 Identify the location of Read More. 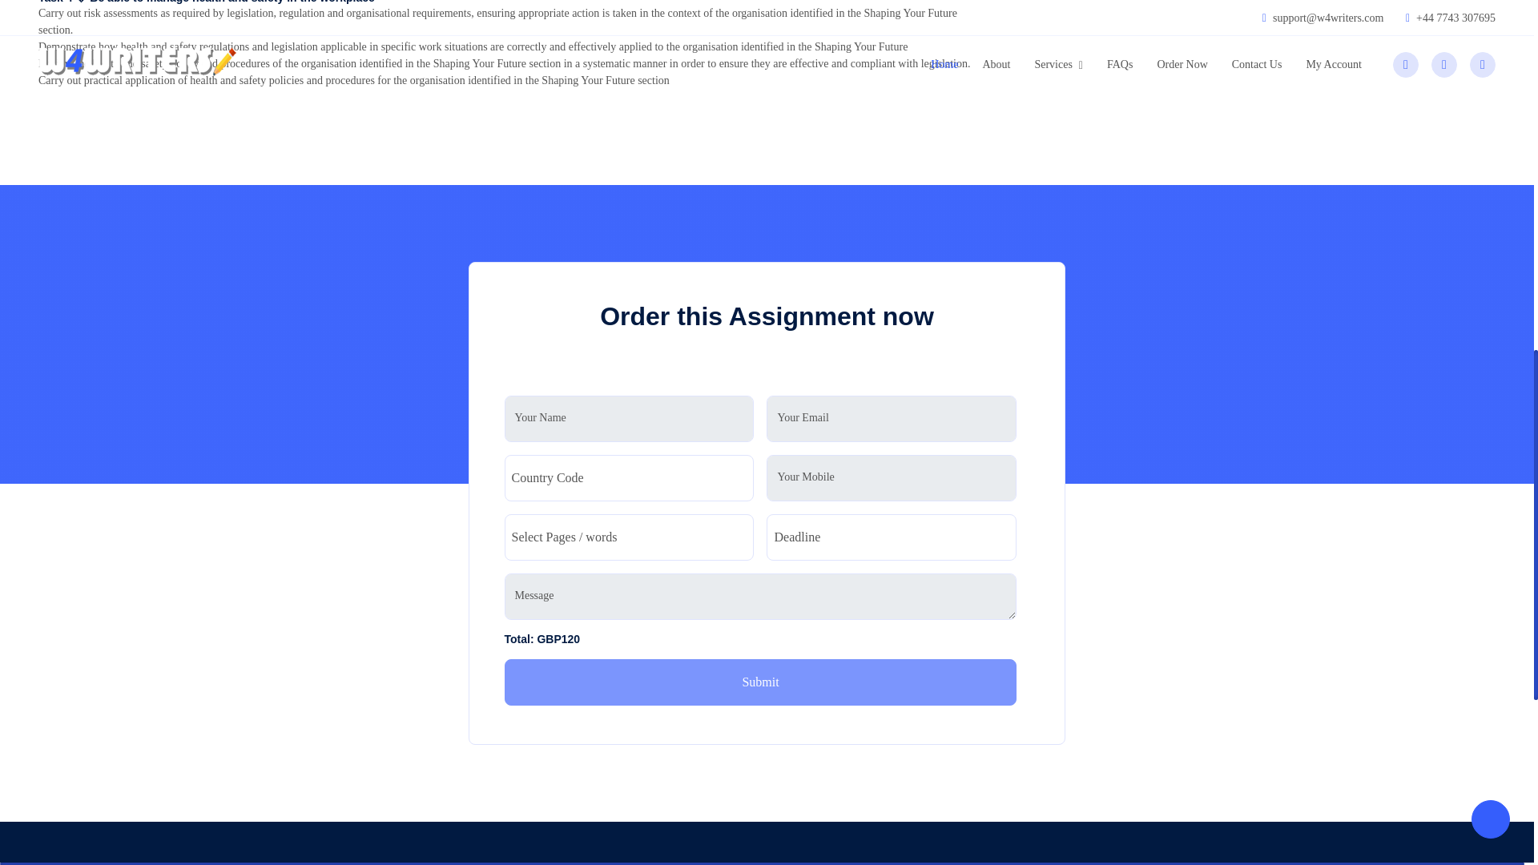
(1131, 261).